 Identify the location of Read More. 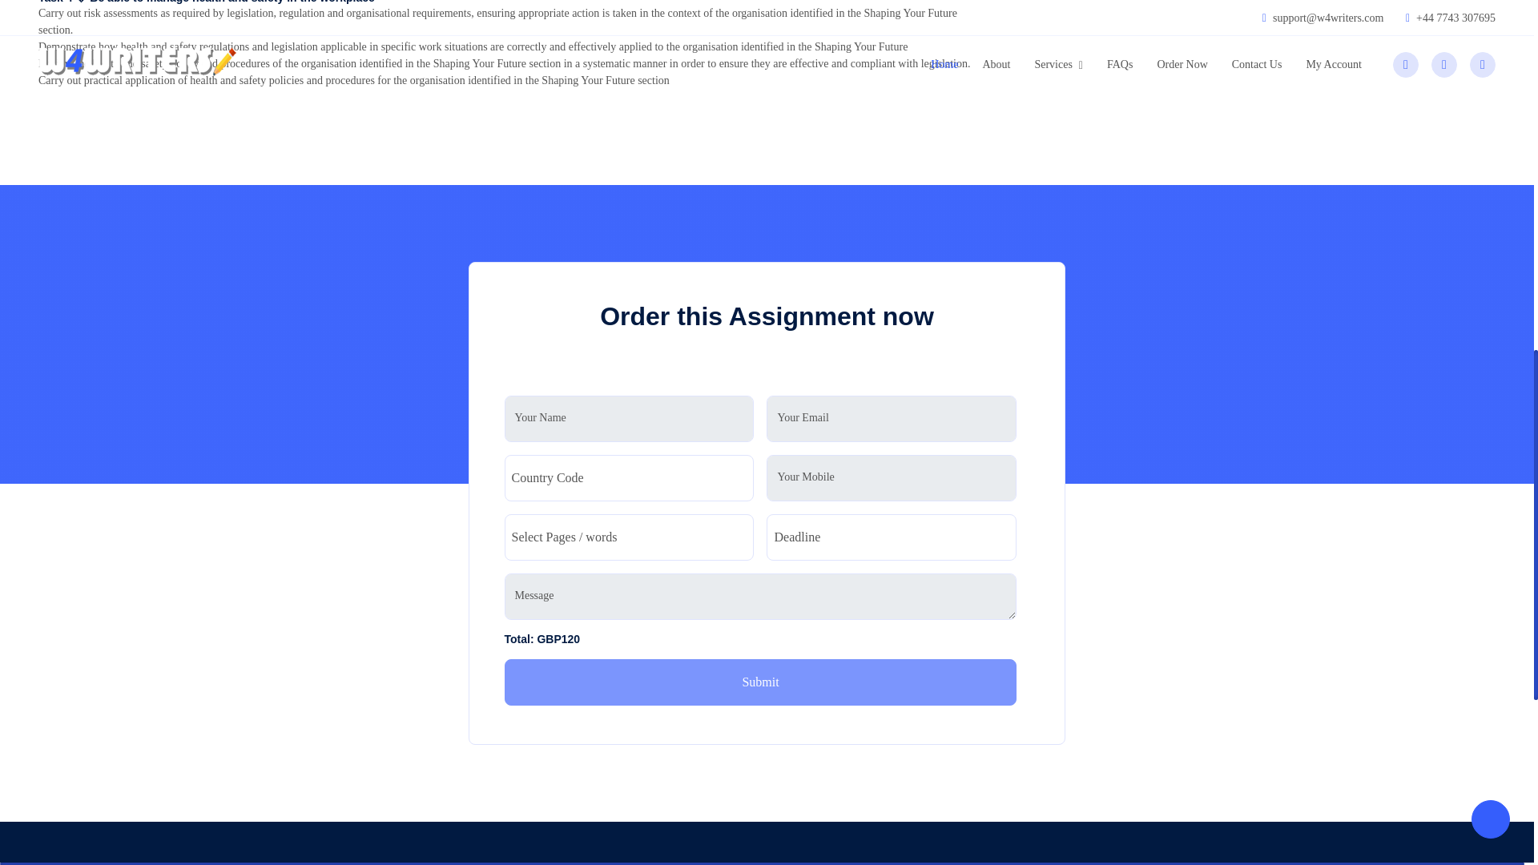
(1131, 261).